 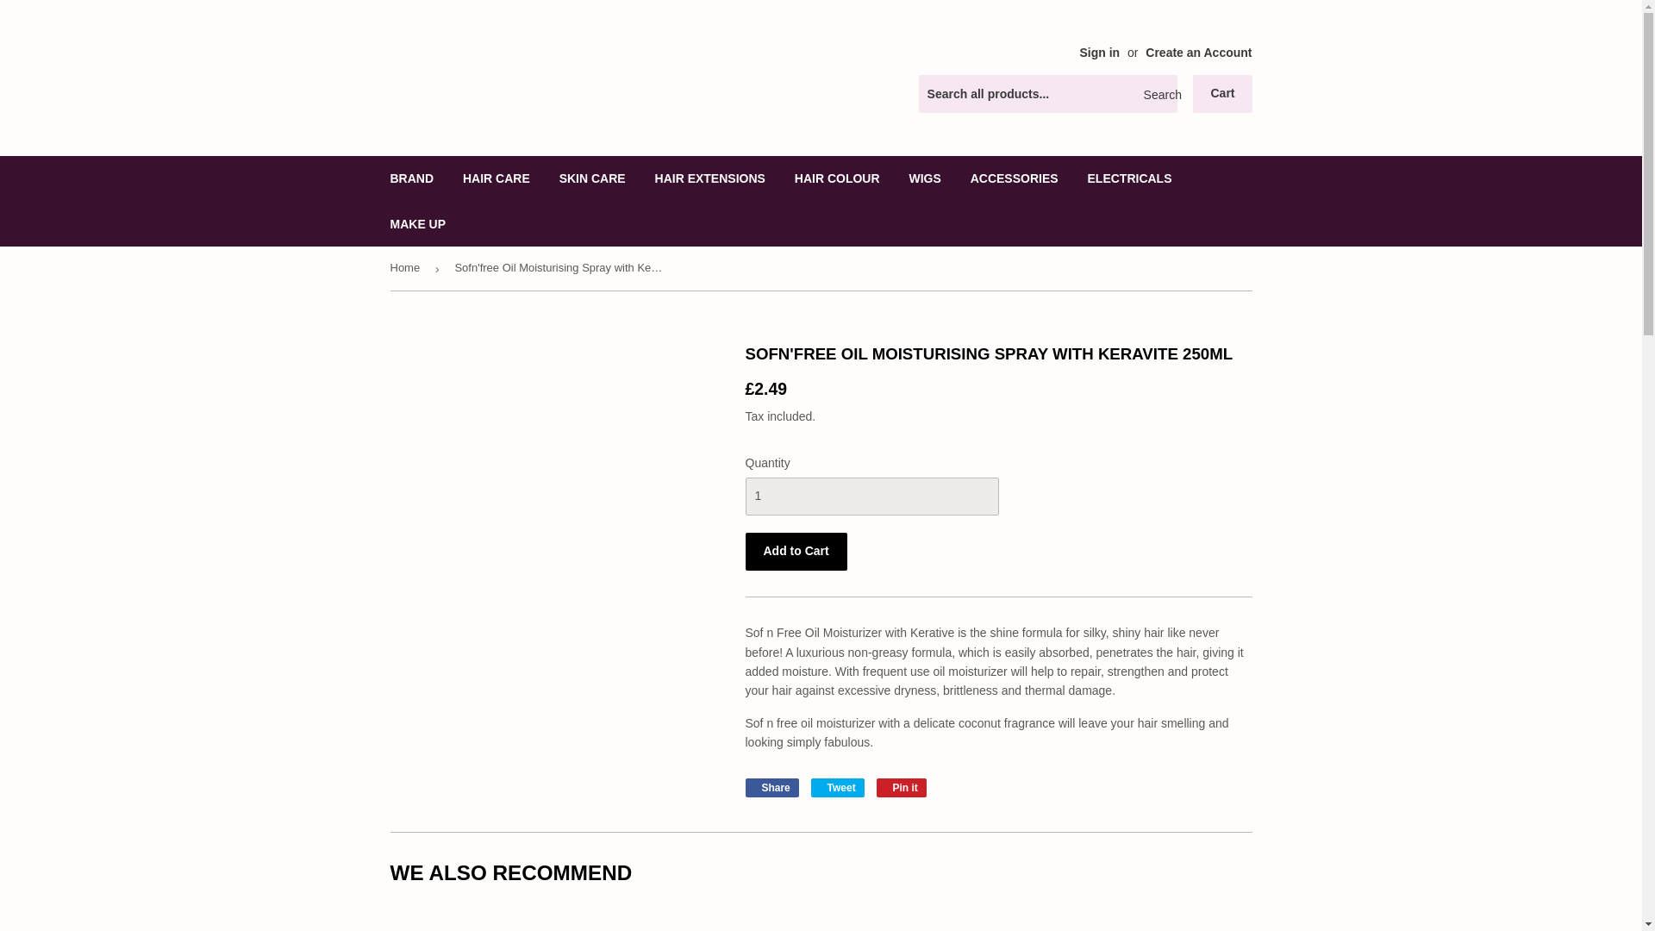 I want to click on Create an Account, so click(x=1198, y=52).